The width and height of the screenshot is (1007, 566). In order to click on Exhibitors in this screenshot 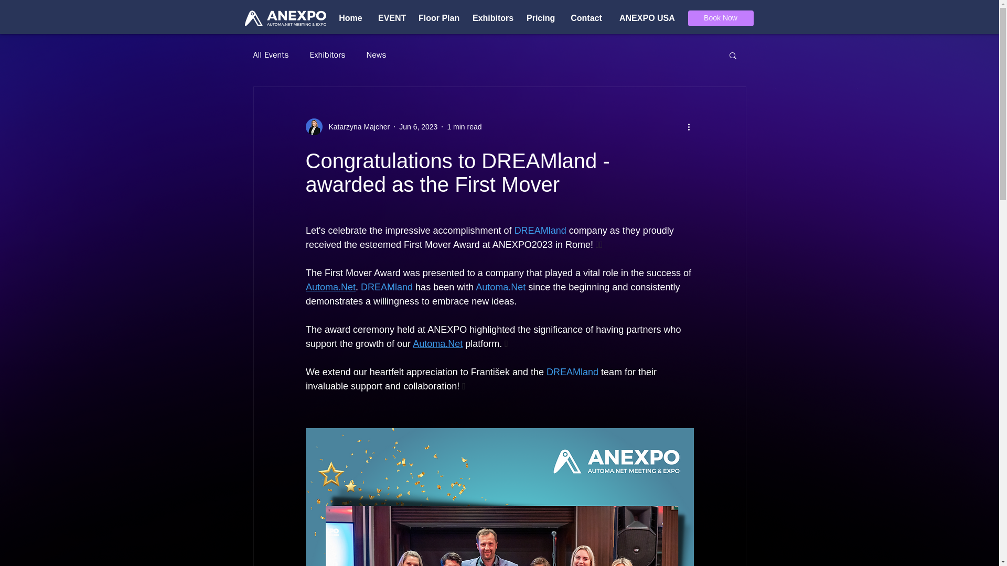, I will do `click(491, 18)`.